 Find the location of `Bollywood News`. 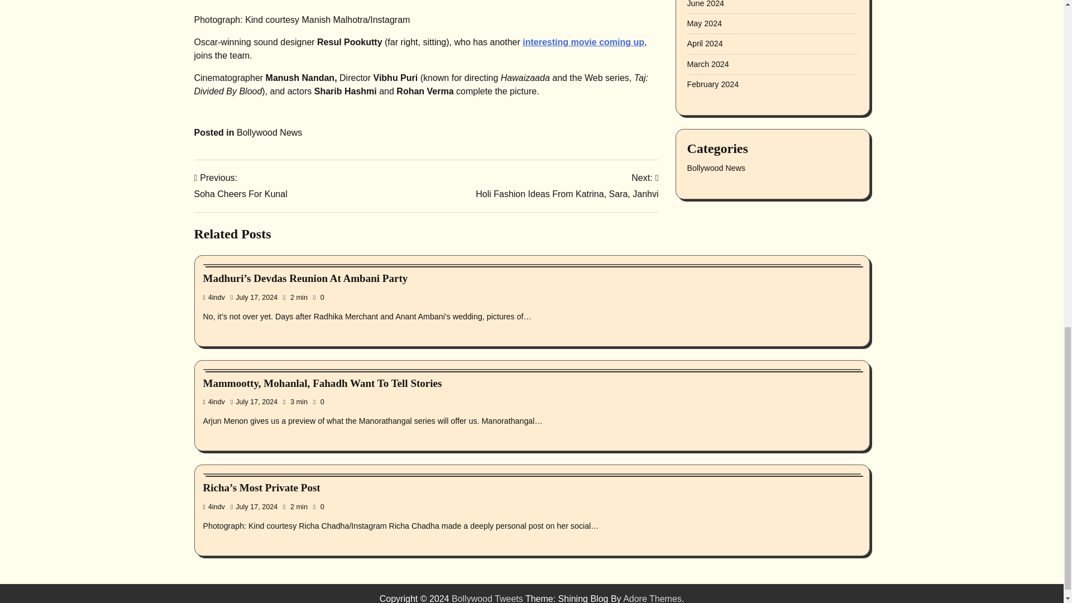

Bollywood News is located at coordinates (269, 132).